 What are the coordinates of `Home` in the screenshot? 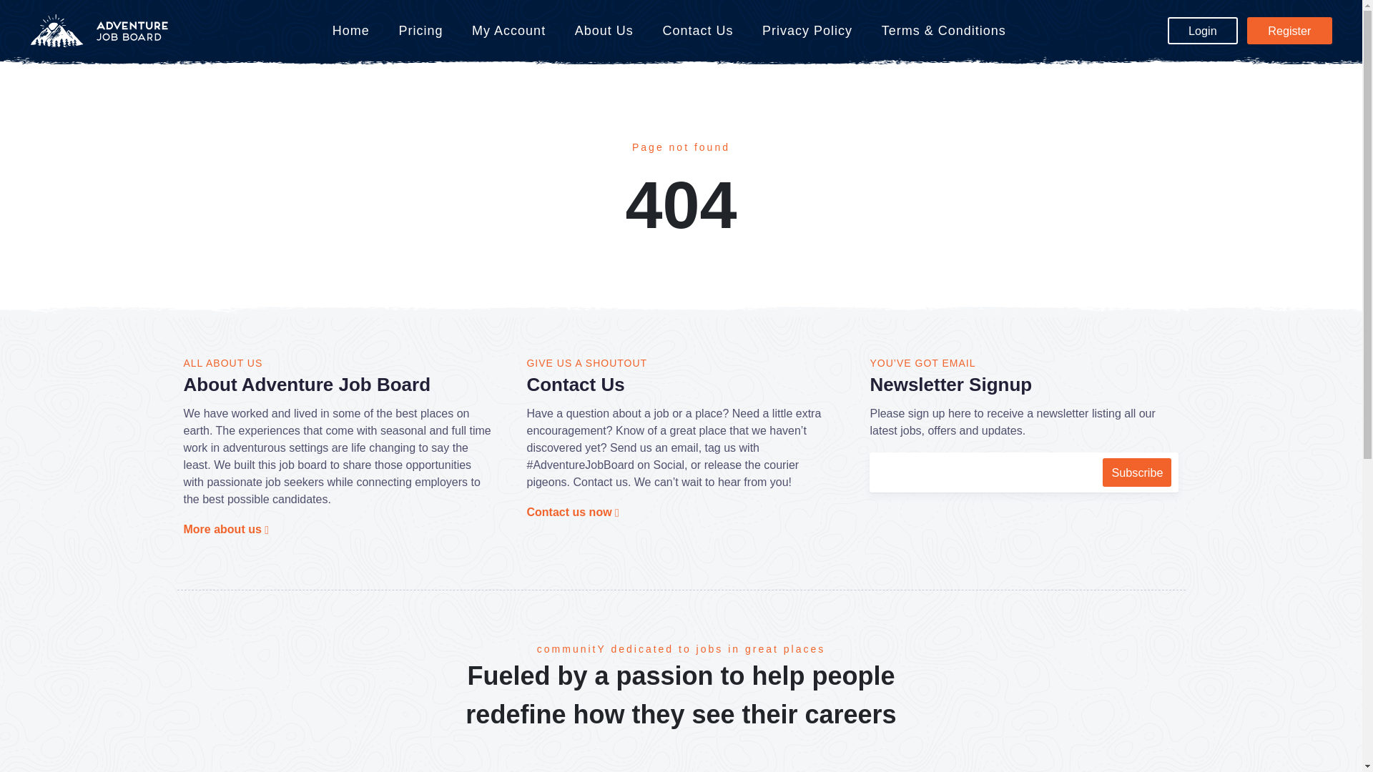 It's located at (351, 31).